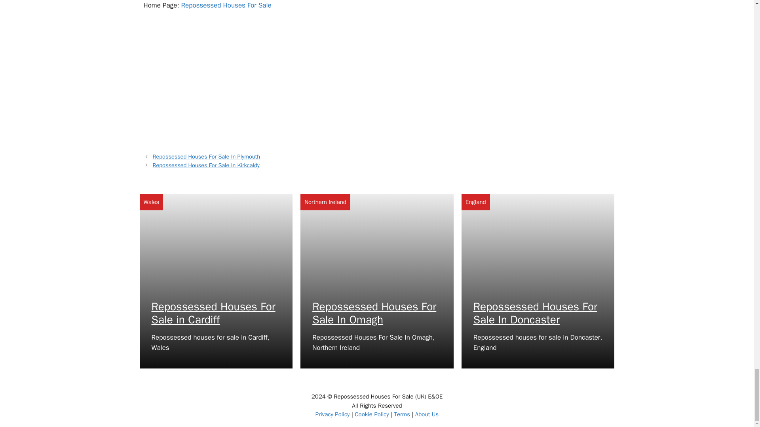 Image resolution: width=760 pixels, height=427 pixels. What do you see at coordinates (374, 313) in the screenshot?
I see `Repossessed Houses For Sale In Omagh` at bounding box center [374, 313].